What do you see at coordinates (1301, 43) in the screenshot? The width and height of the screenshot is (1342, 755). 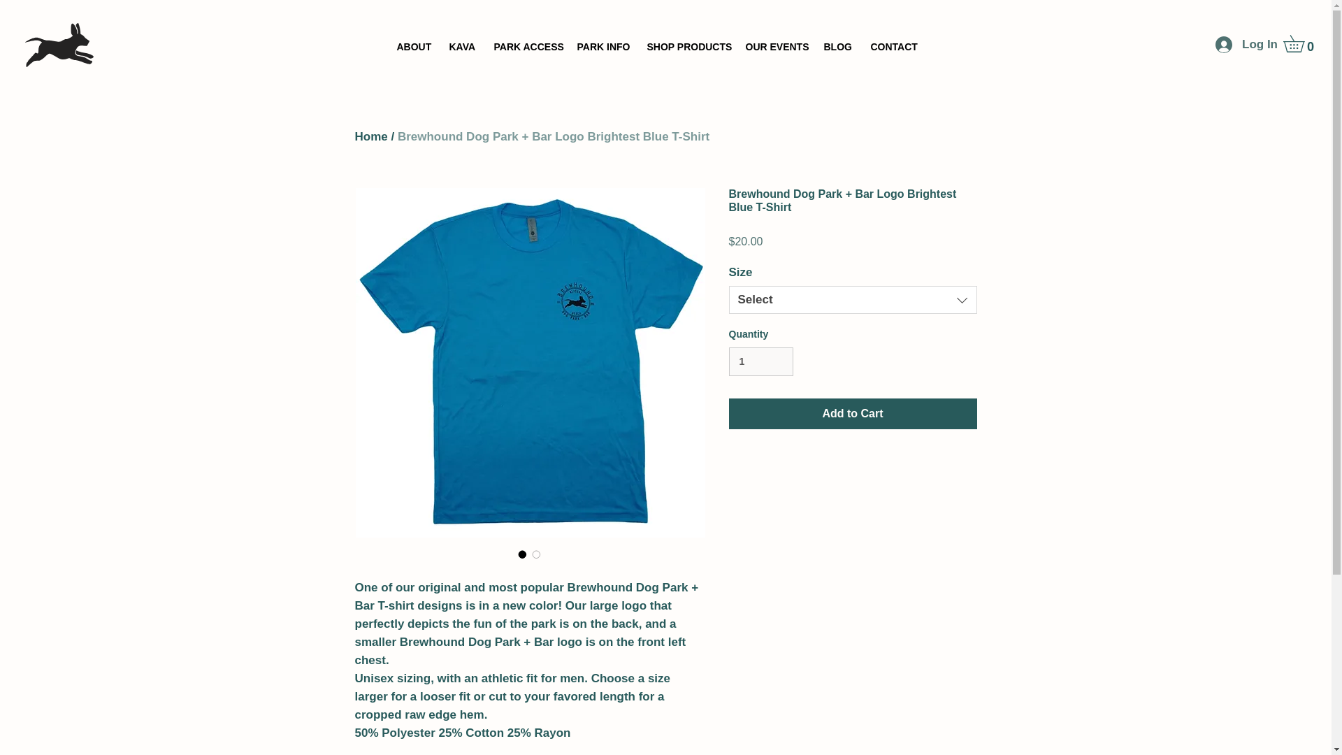 I see `0` at bounding box center [1301, 43].